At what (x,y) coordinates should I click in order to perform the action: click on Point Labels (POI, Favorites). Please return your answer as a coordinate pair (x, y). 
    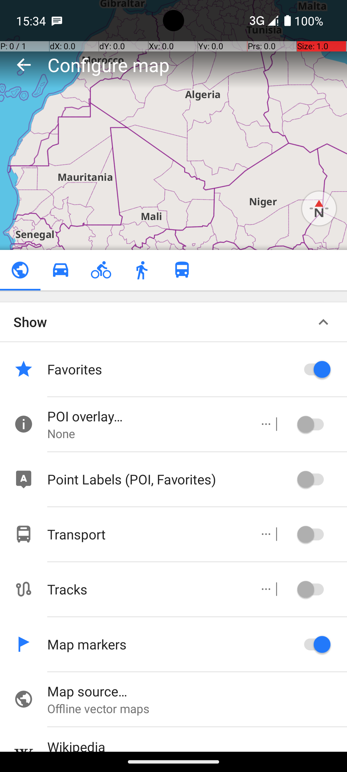
    Looking at the image, I should click on (170, 479).